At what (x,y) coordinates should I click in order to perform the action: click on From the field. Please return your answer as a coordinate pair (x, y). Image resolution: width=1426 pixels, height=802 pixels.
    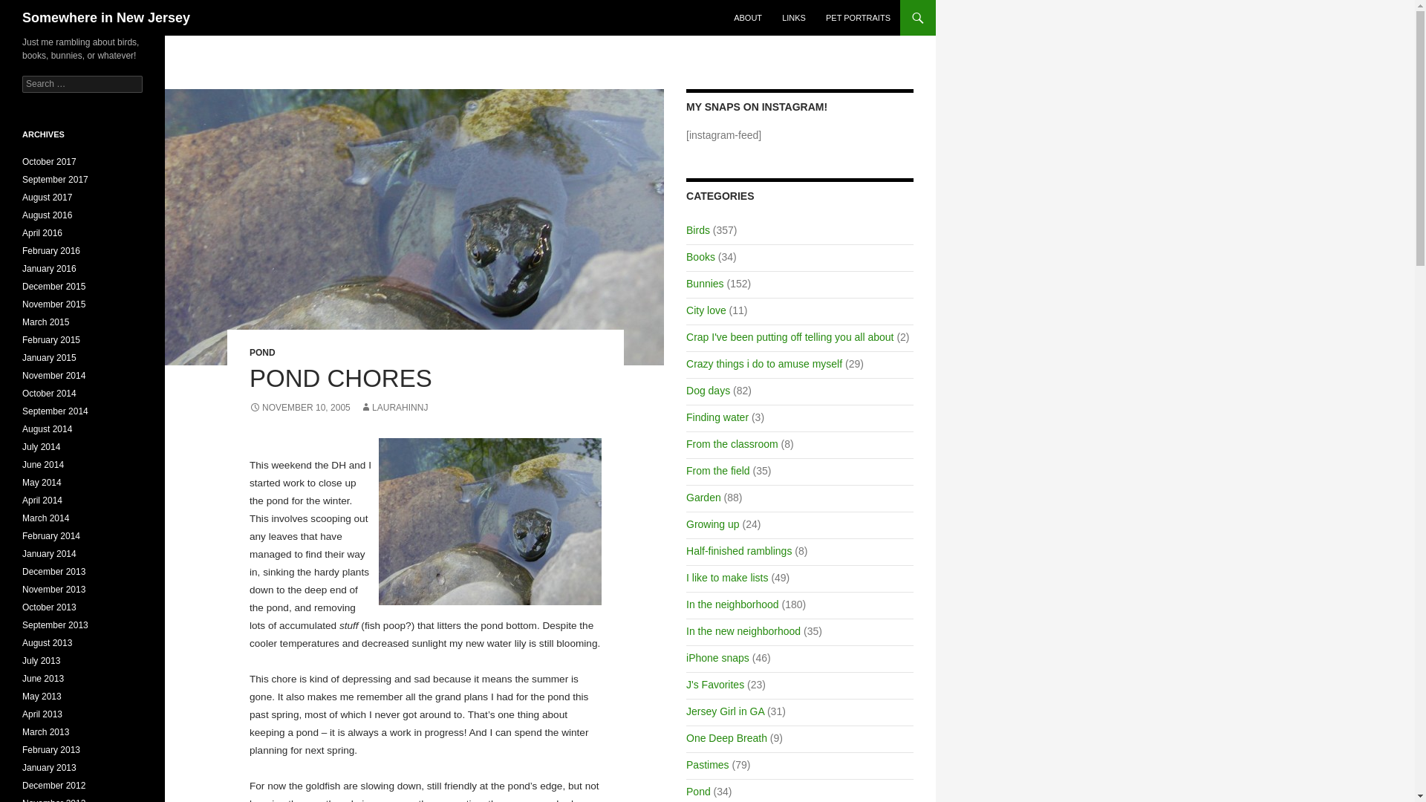
    Looking at the image, I should click on (717, 471).